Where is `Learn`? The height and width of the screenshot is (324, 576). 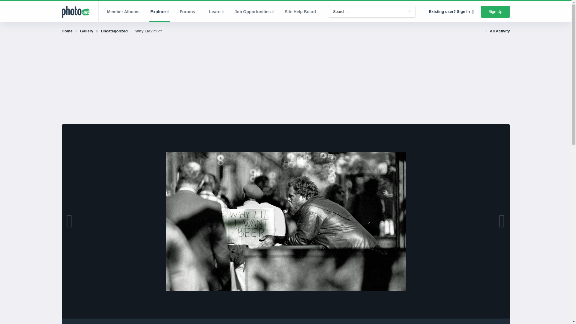
Learn is located at coordinates (217, 12).